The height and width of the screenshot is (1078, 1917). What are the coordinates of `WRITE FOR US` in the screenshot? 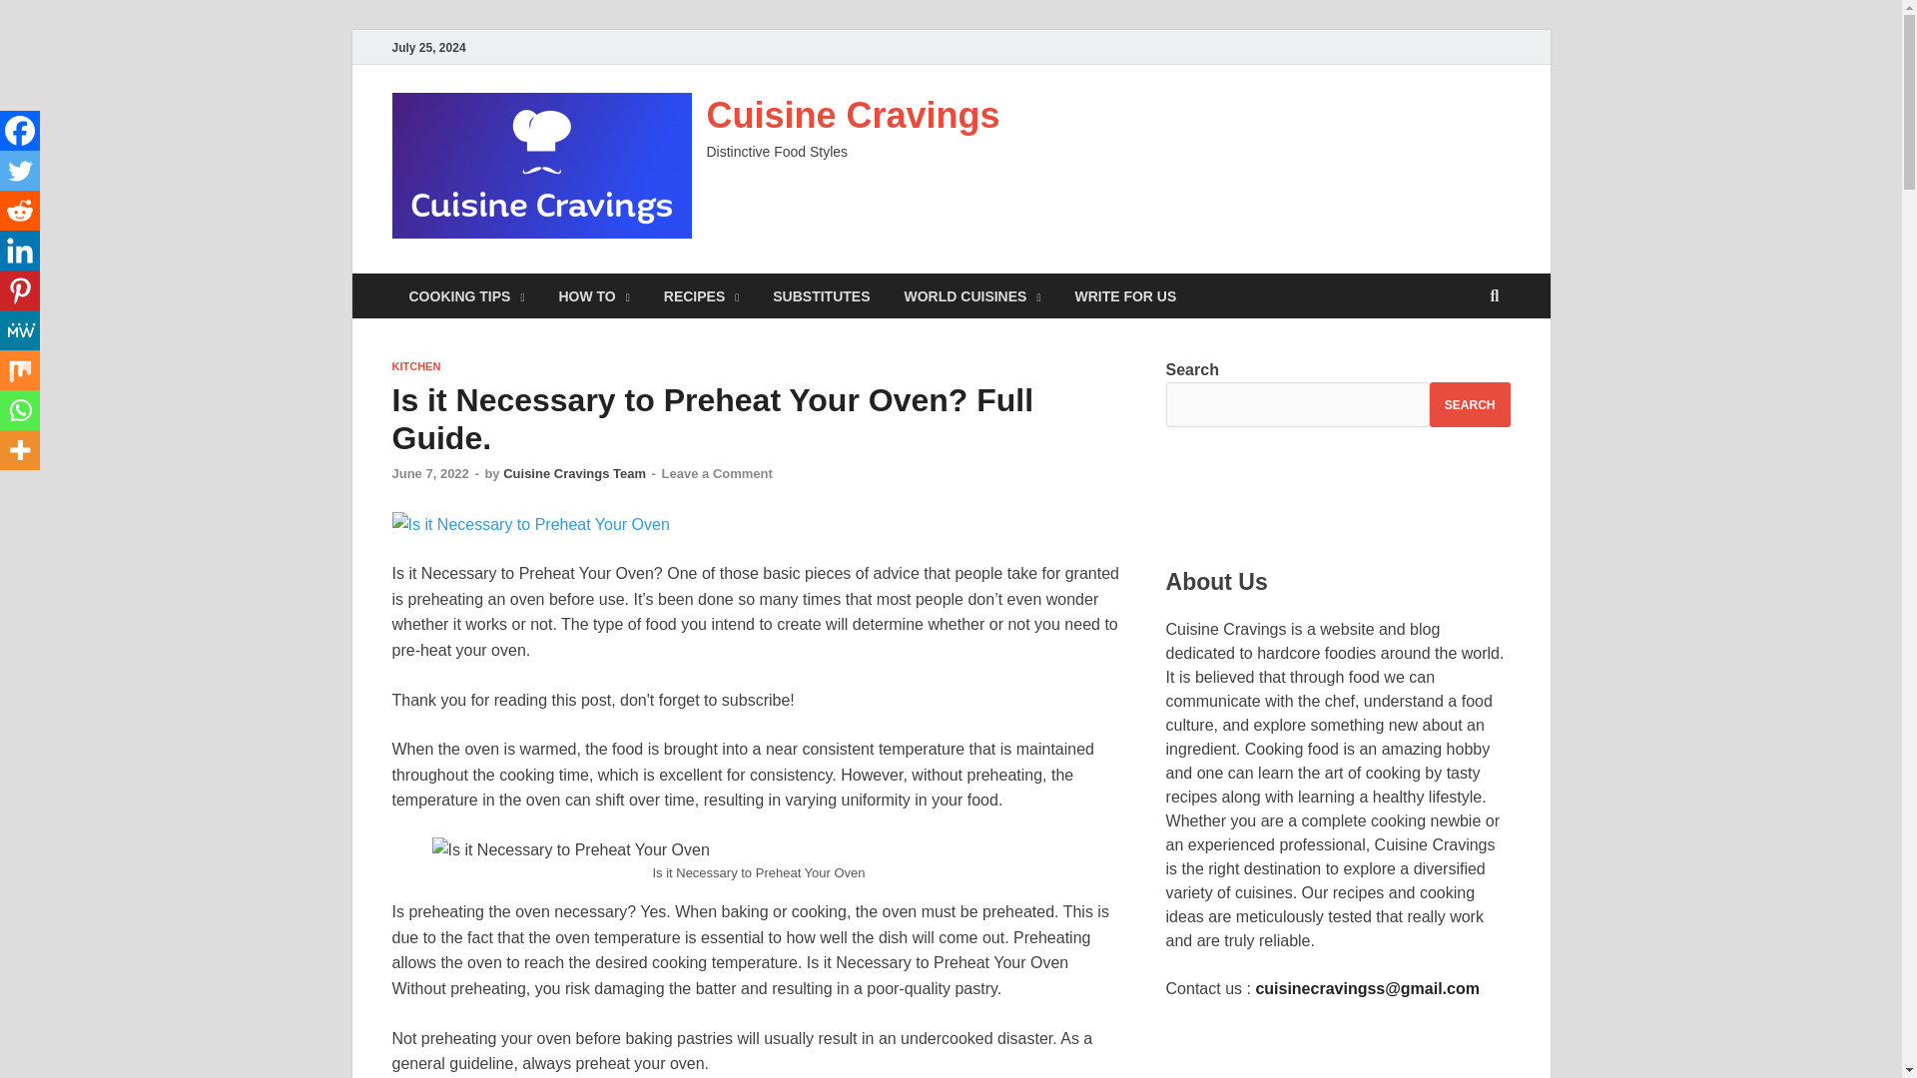 It's located at (1124, 295).